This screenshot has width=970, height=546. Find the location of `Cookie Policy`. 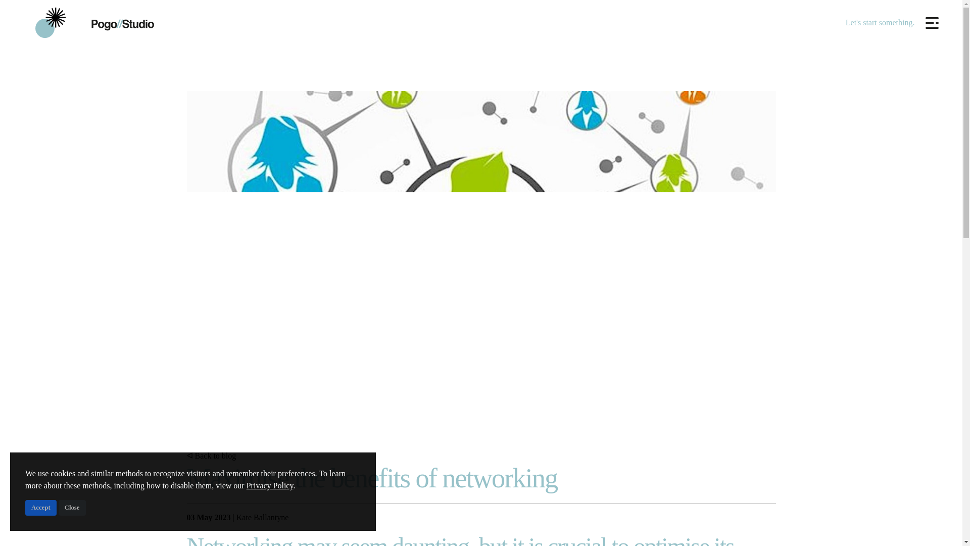

Cookie Policy is located at coordinates (193, 491).